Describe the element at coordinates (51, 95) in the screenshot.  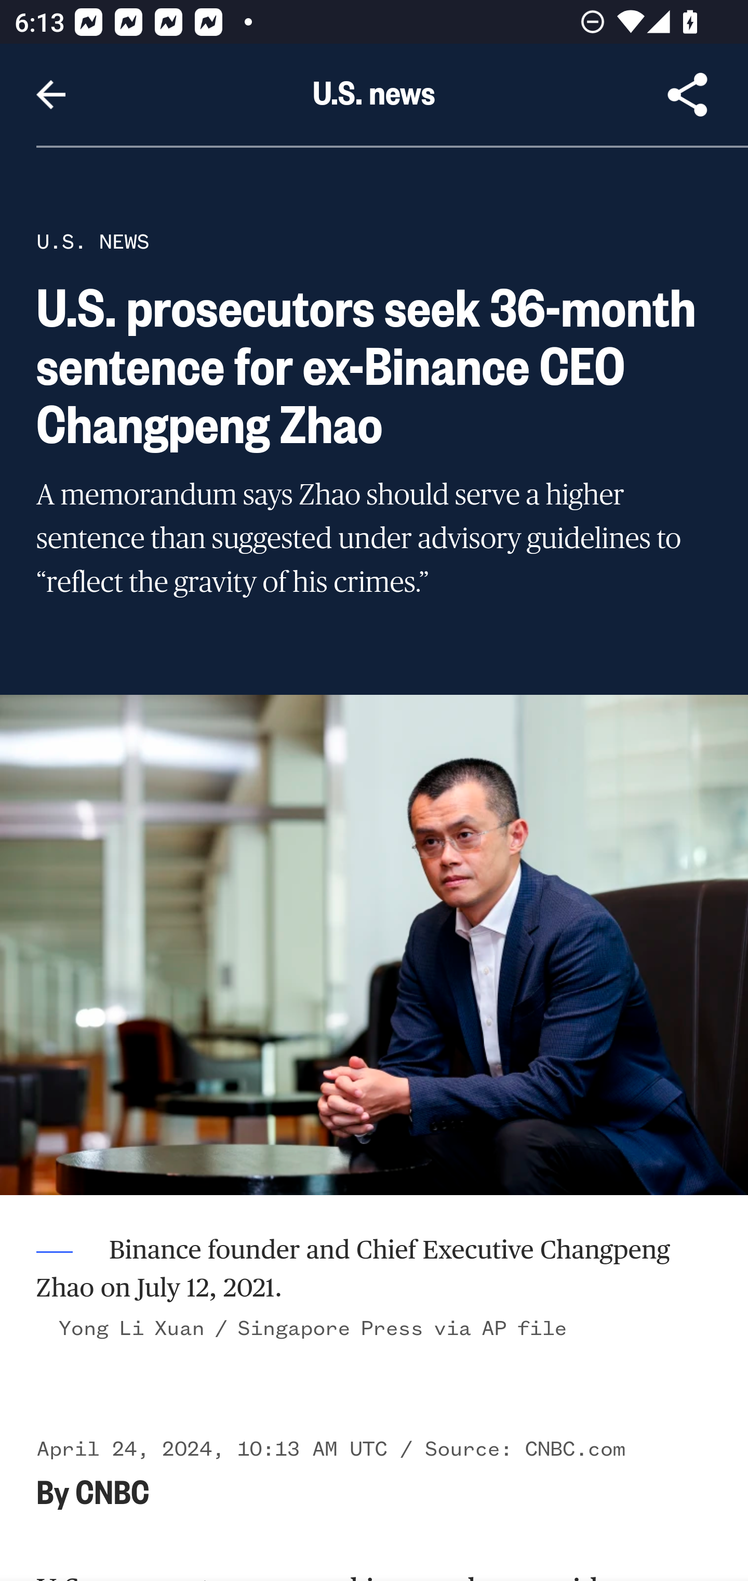
I see `Navigate up` at that location.